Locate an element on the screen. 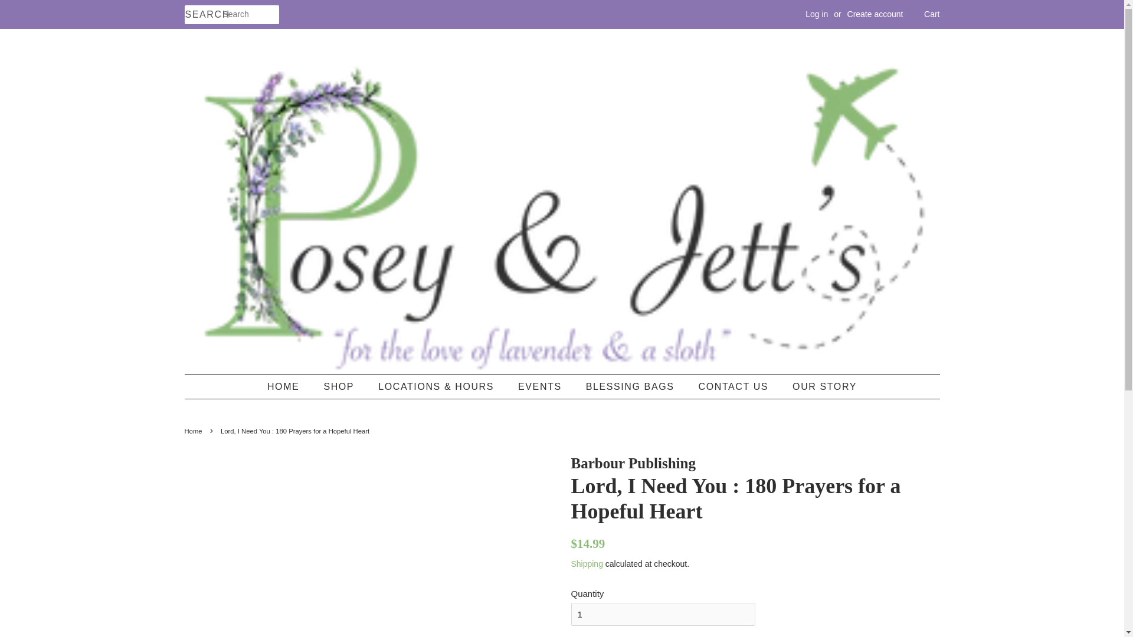  SHOP is located at coordinates (340, 387).